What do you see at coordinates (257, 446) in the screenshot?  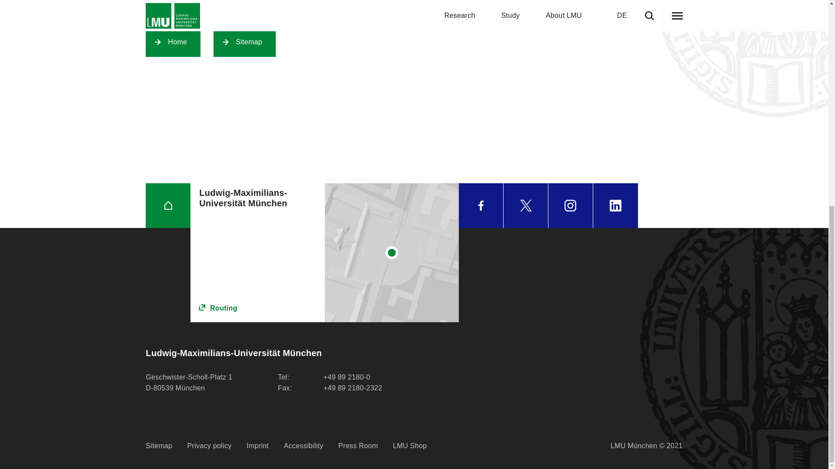 I see `Imprint` at bounding box center [257, 446].